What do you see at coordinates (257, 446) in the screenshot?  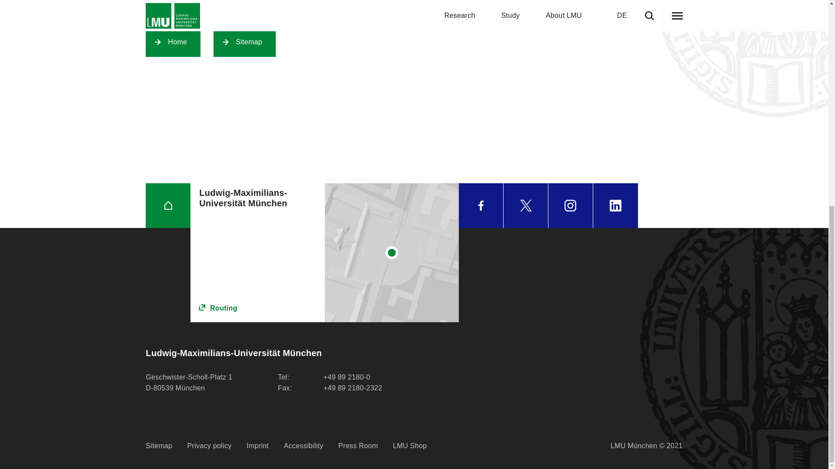 I see `Imprint` at bounding box center [257, 446].